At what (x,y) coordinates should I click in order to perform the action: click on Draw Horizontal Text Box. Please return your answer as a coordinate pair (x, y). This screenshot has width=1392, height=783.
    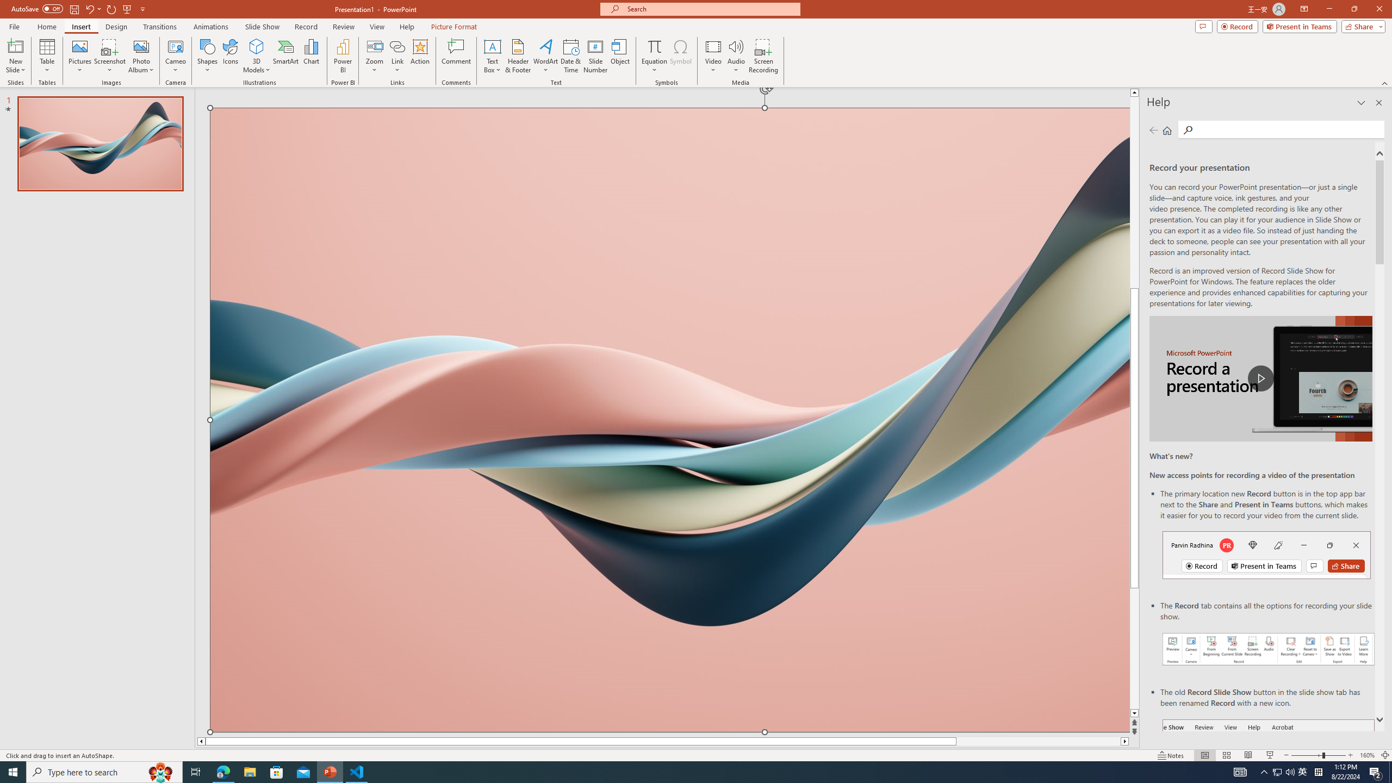
    Looking at the image, I should click on (493, 46).